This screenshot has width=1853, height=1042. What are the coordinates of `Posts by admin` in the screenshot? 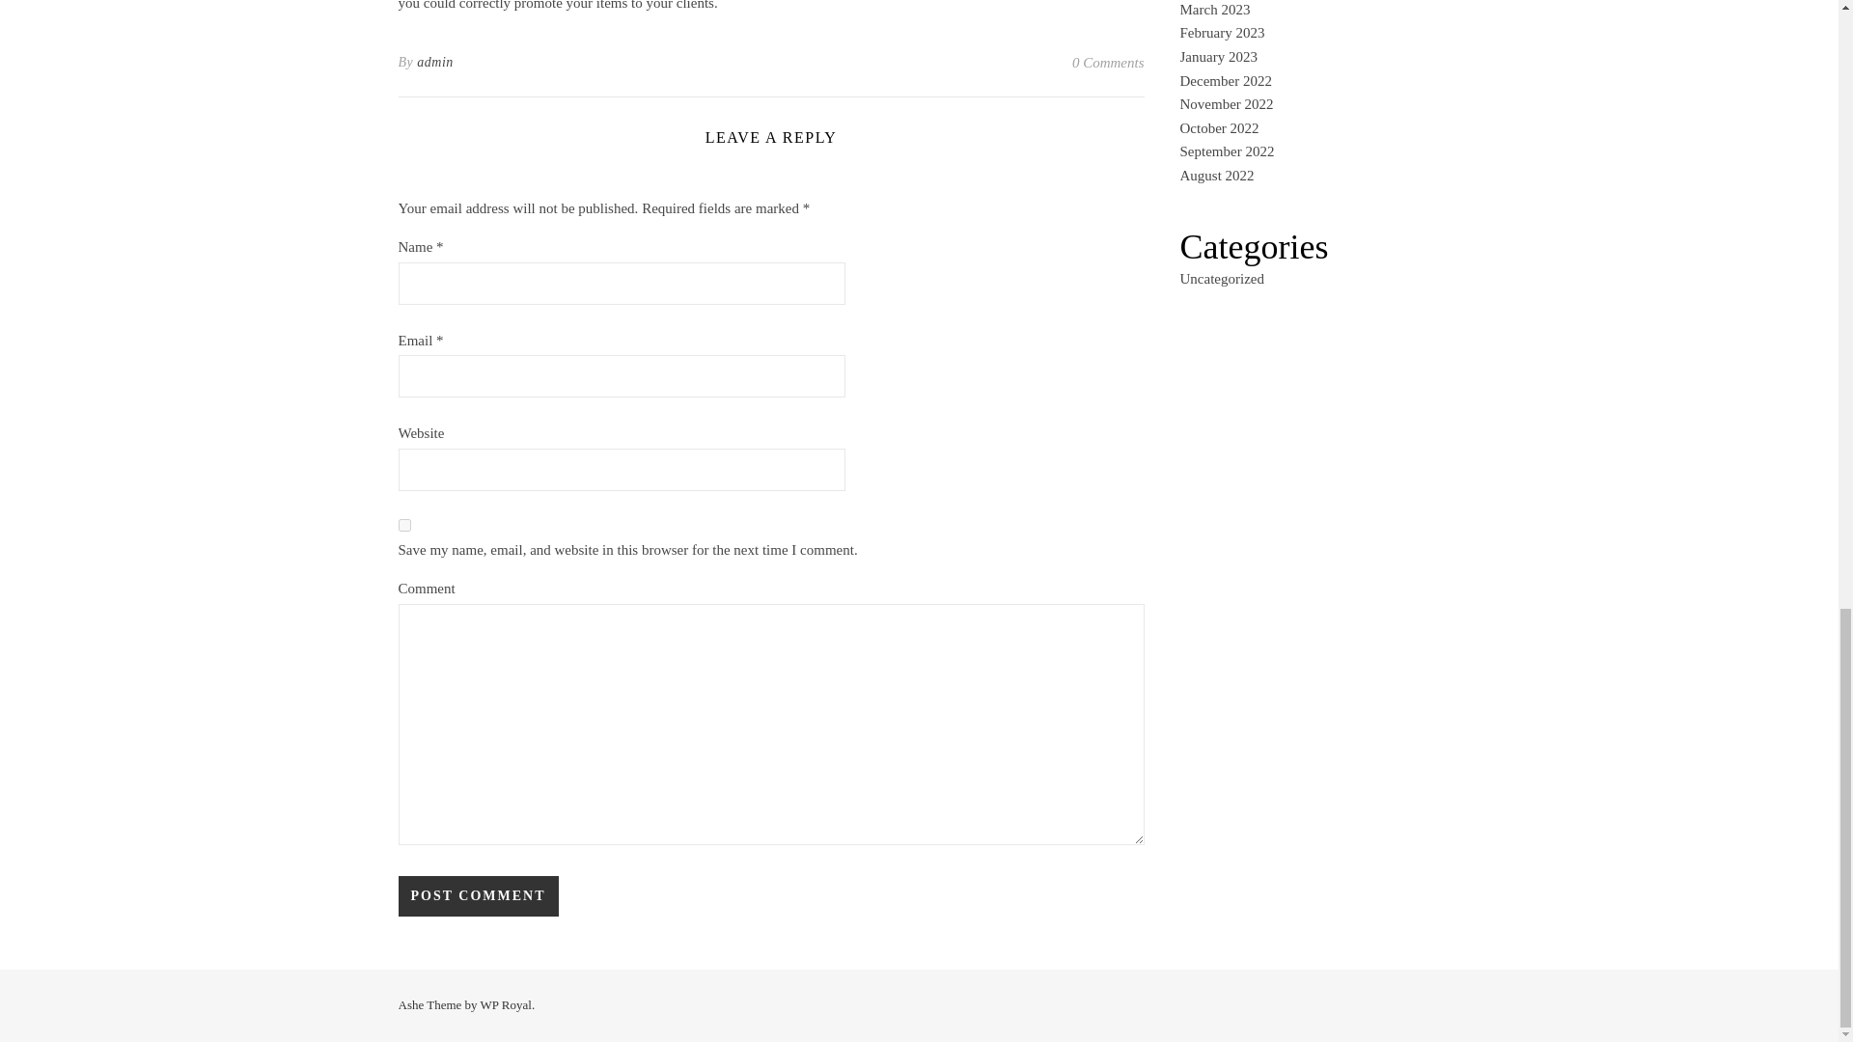 It's located at (435, 62).